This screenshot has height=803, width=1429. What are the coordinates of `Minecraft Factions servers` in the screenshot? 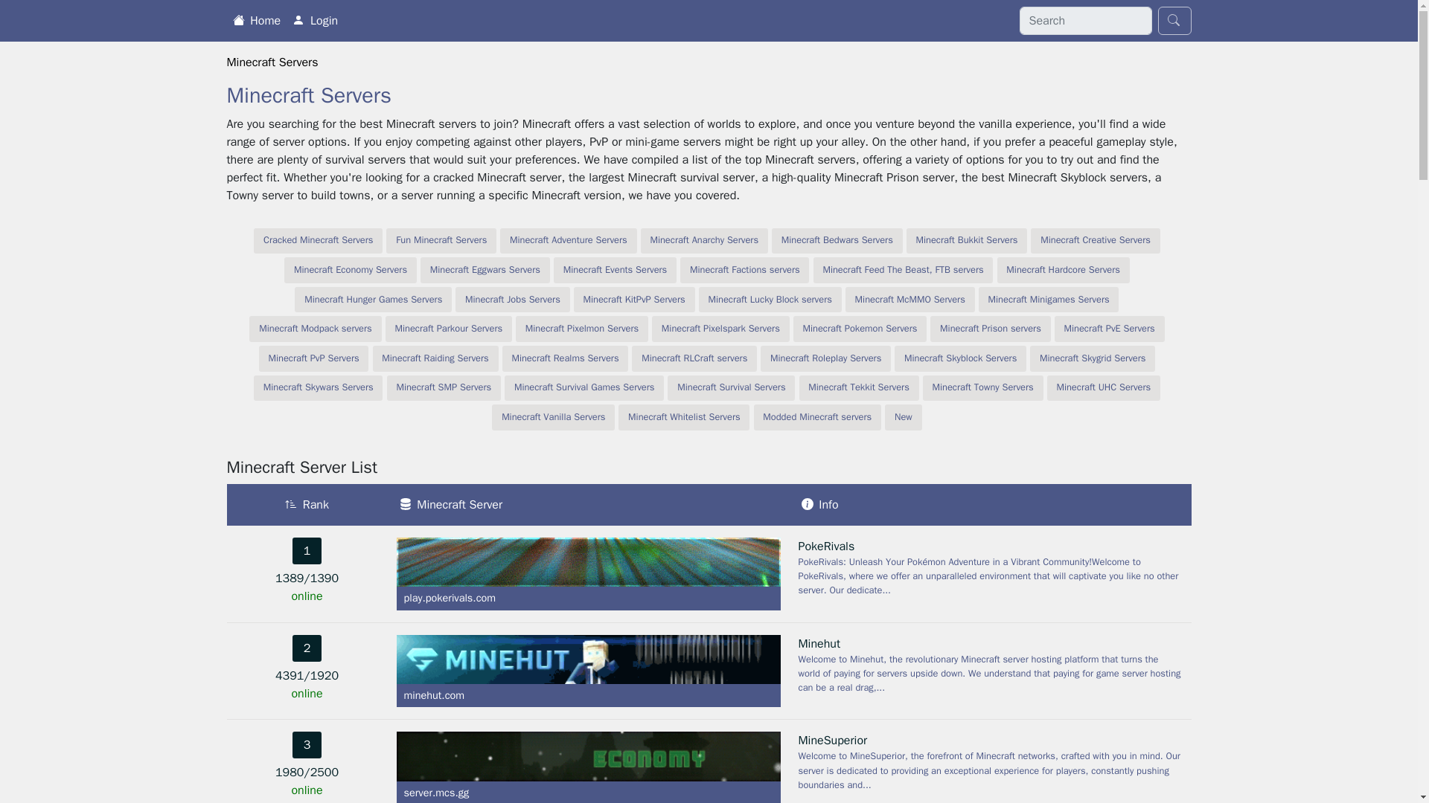 It's located at (744, 270).